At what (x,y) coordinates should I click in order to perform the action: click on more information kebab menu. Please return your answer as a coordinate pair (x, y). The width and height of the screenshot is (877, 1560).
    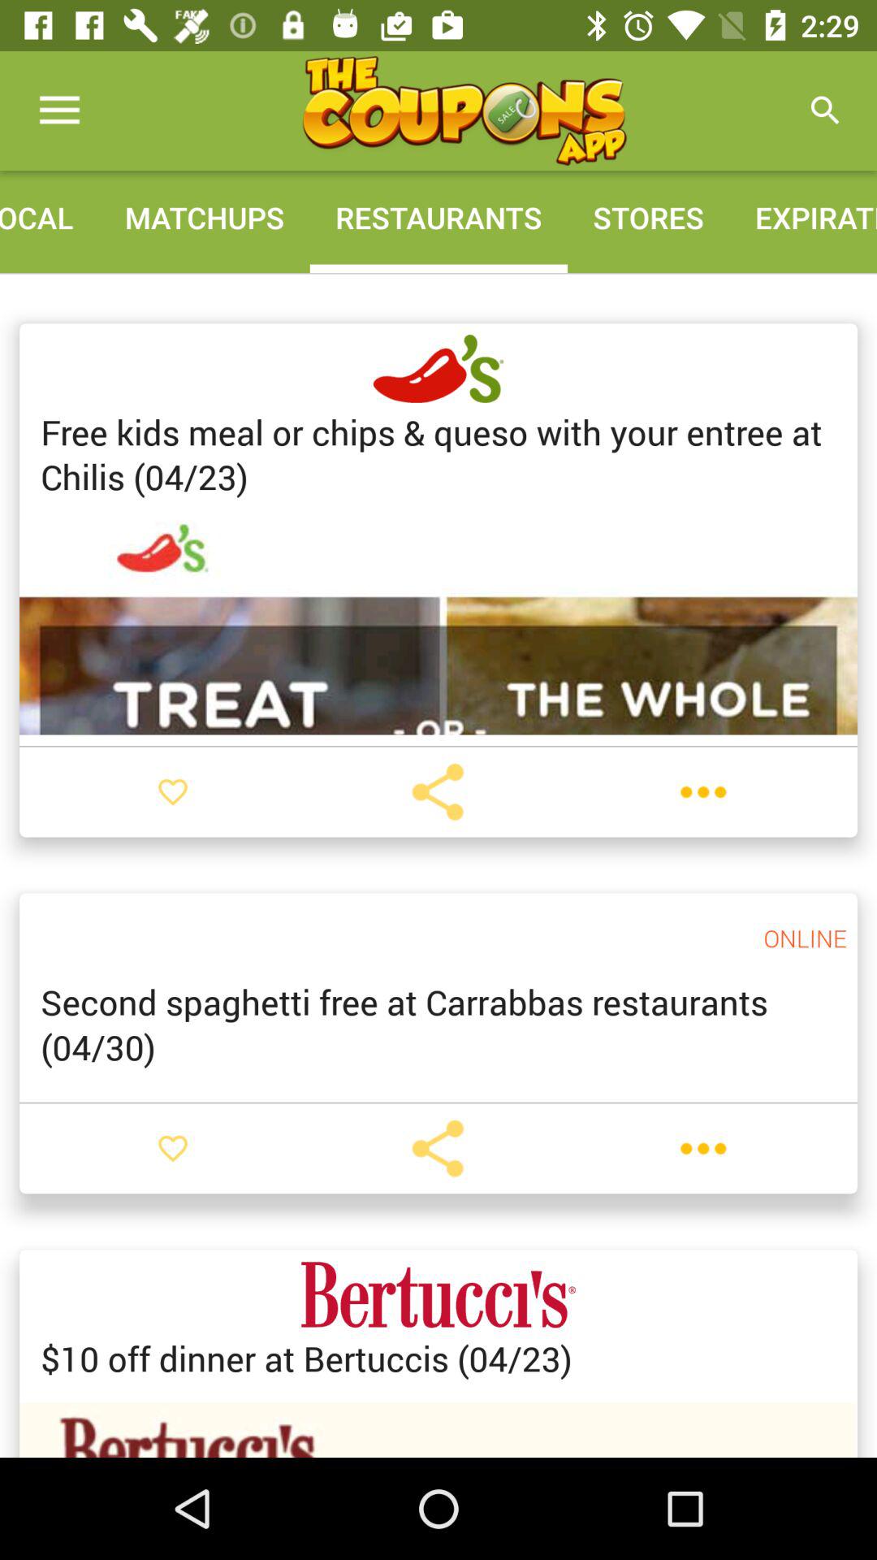
    Looking at the image, I should click on (703, 1148).